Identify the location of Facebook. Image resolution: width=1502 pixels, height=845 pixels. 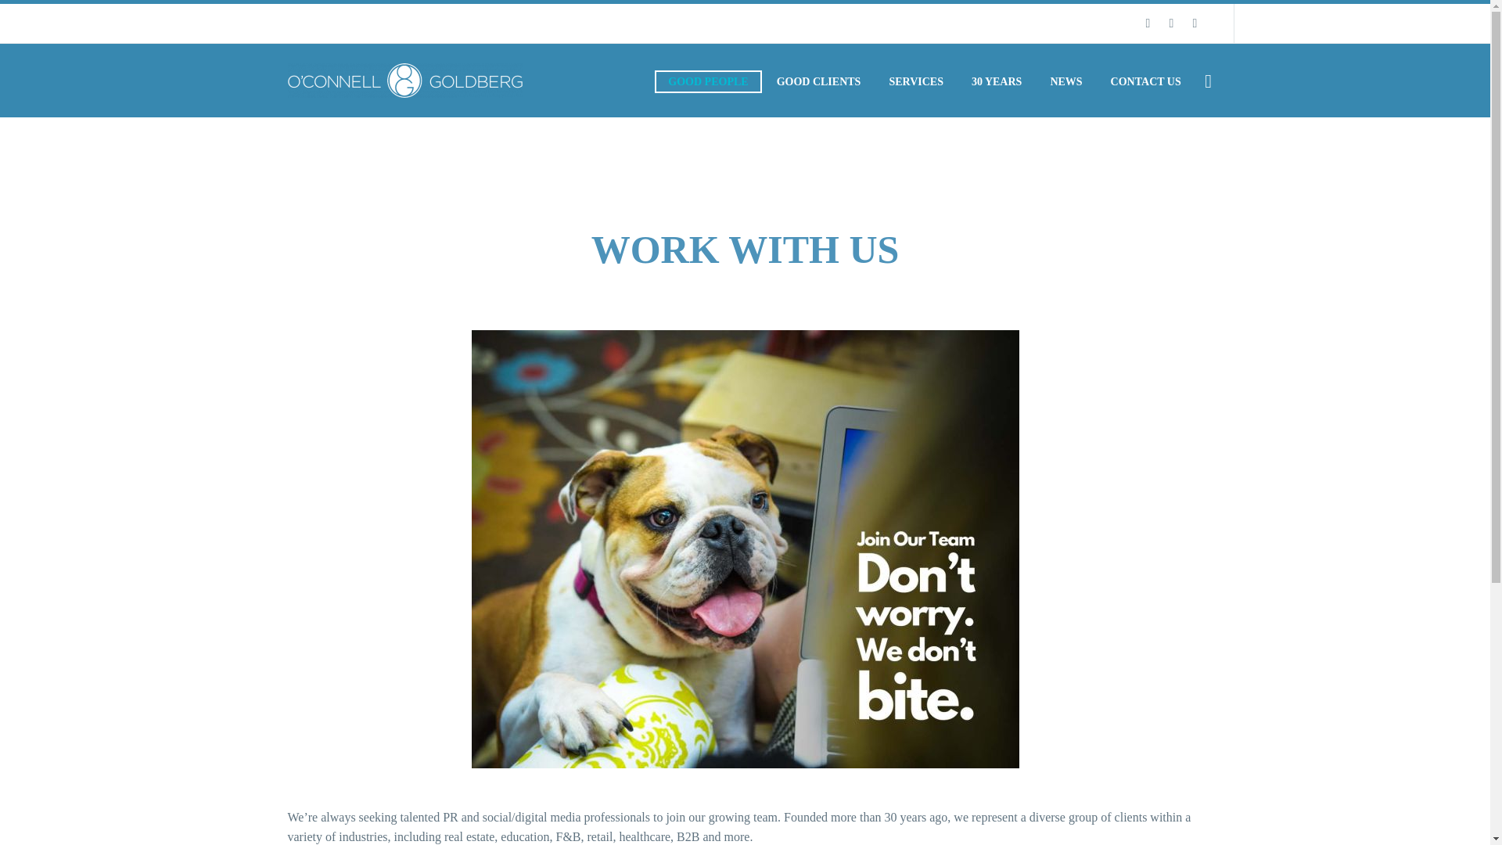
(1147, 23).